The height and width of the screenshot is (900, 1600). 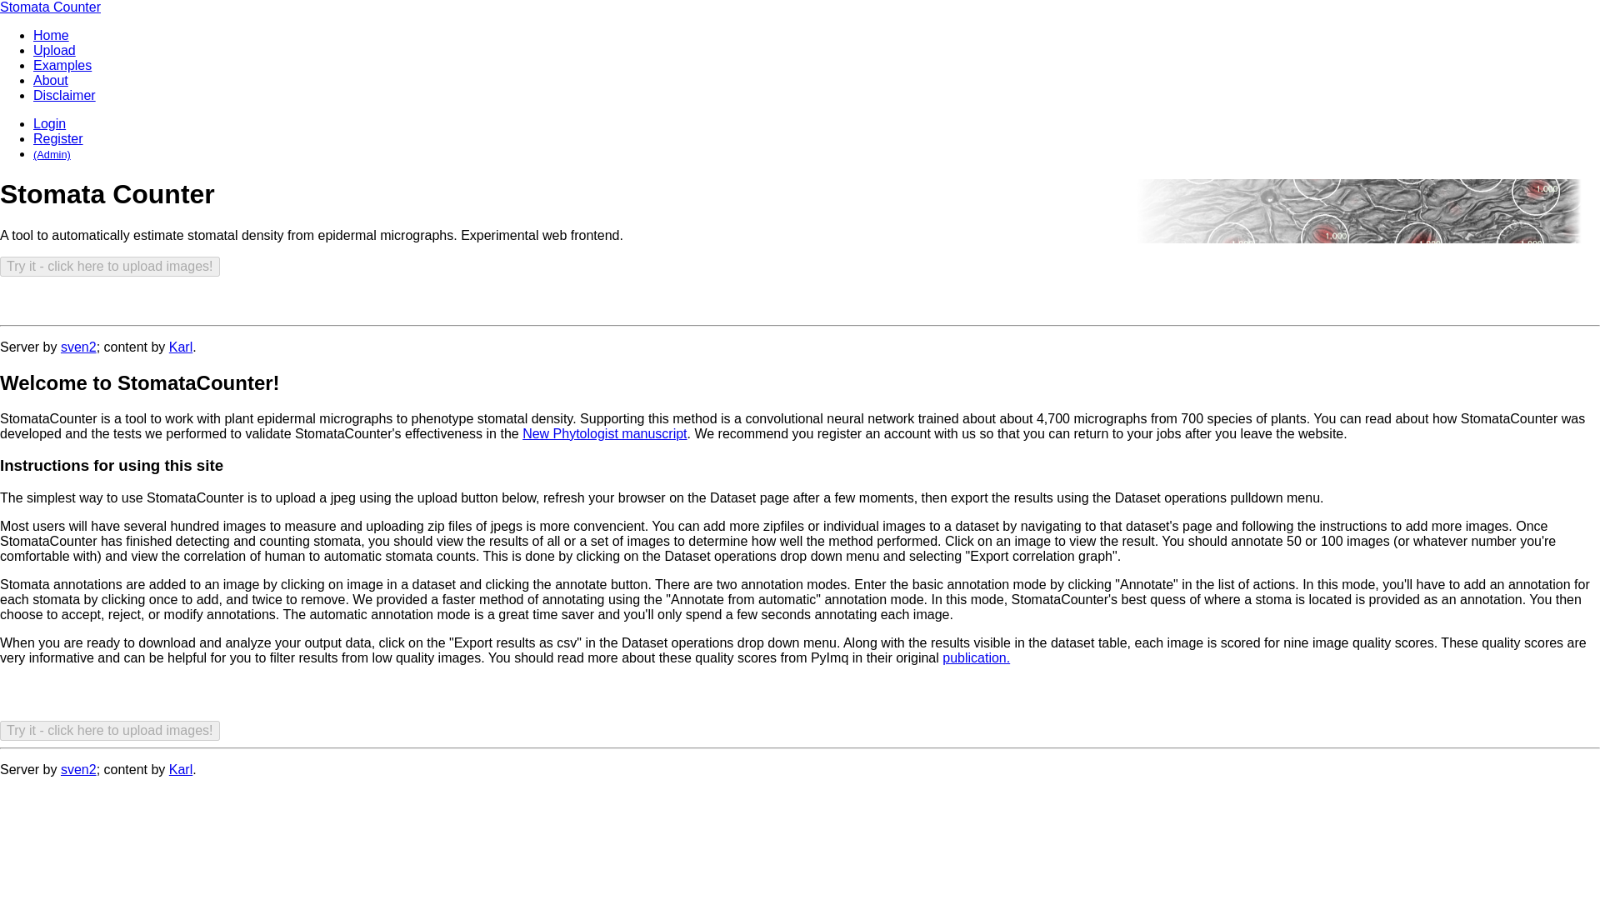 I want to click on Upload, so click(x=54, y=50).